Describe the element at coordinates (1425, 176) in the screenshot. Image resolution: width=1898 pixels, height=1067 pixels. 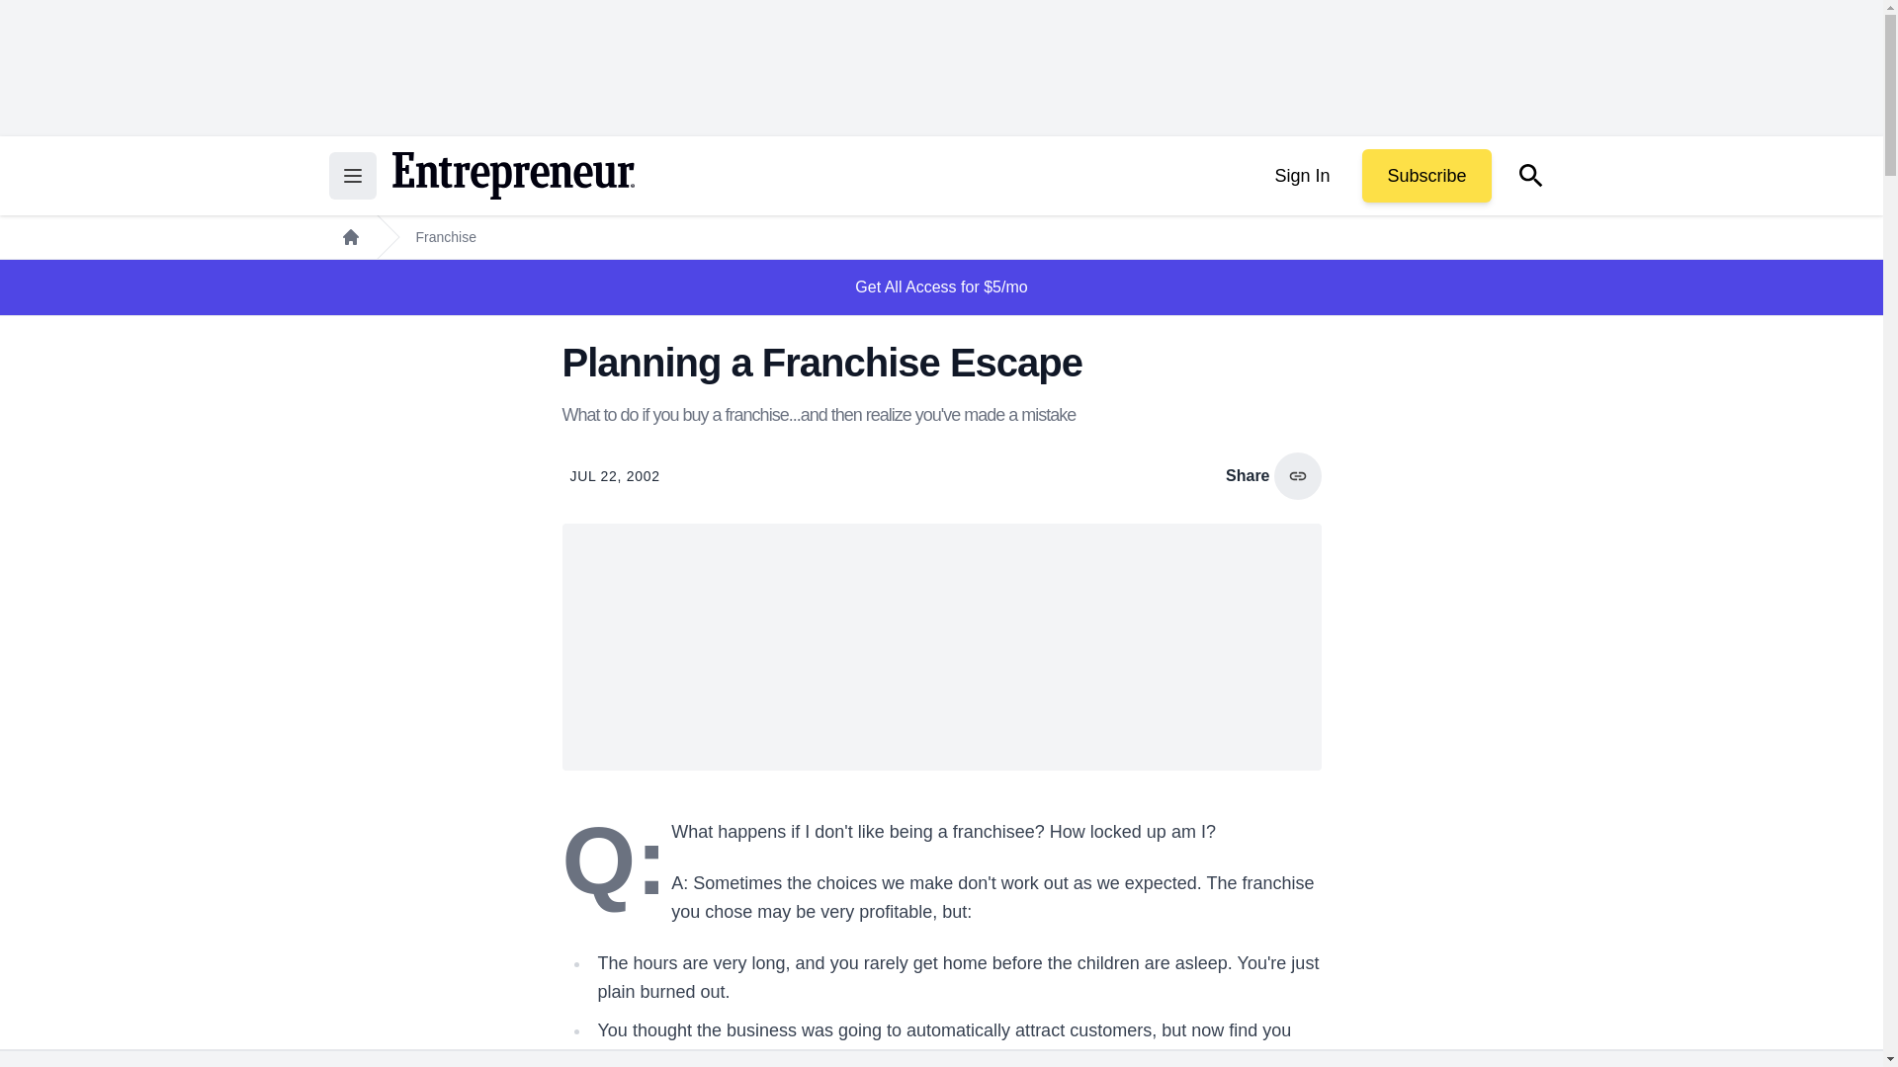
I see `Subscribe` at that location.